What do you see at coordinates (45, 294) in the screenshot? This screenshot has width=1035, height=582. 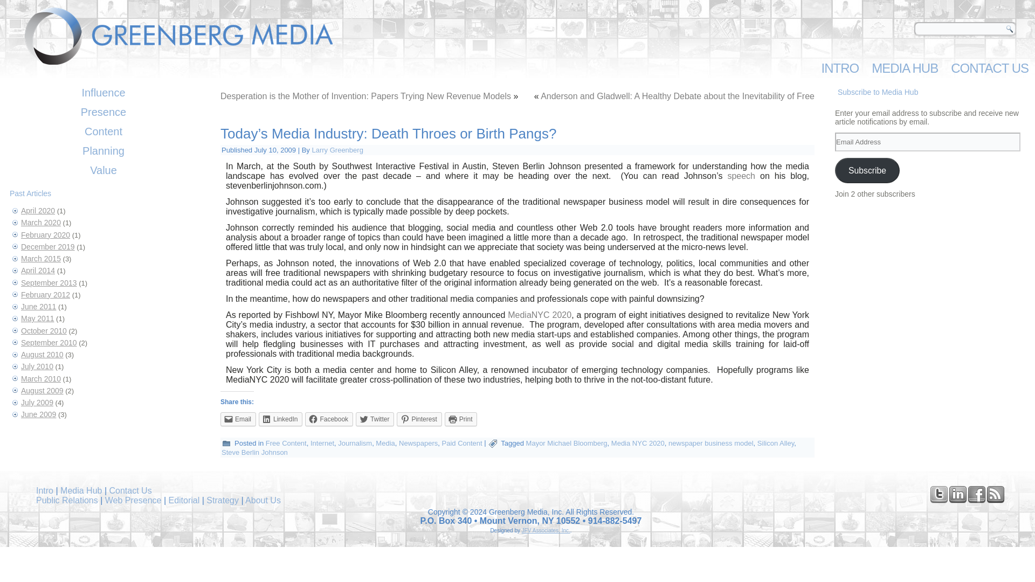 I see `February 2012` at bounding box center [45, 294].